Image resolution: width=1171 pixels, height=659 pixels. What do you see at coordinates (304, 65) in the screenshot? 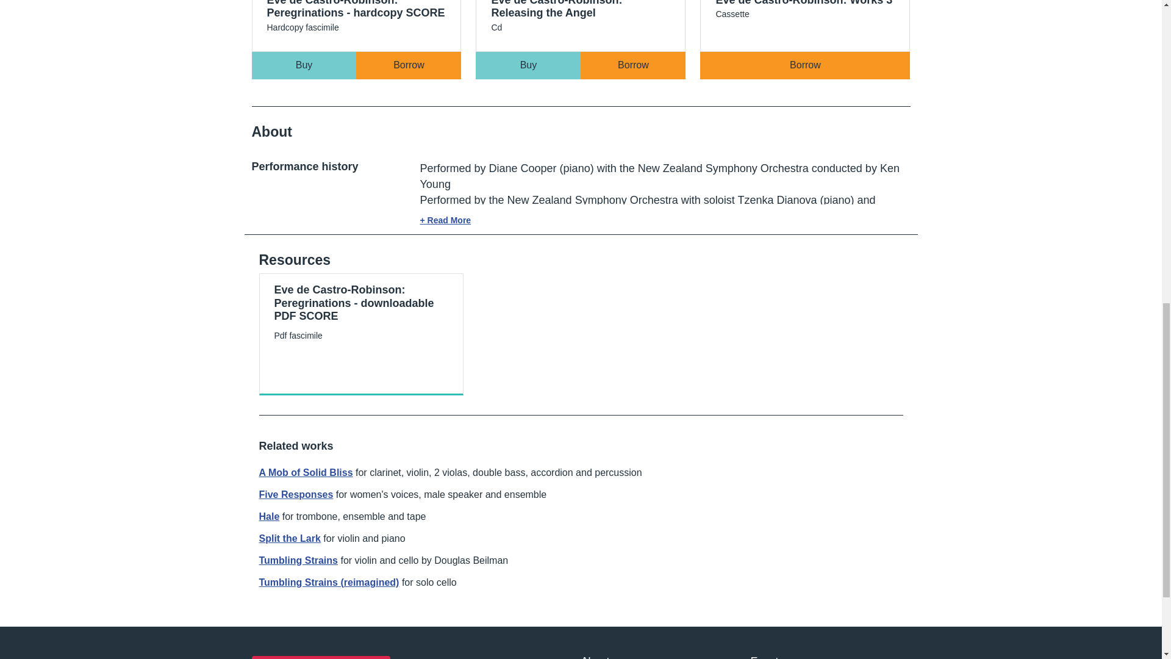
I see `Buy` at bounding box center [304, 65].